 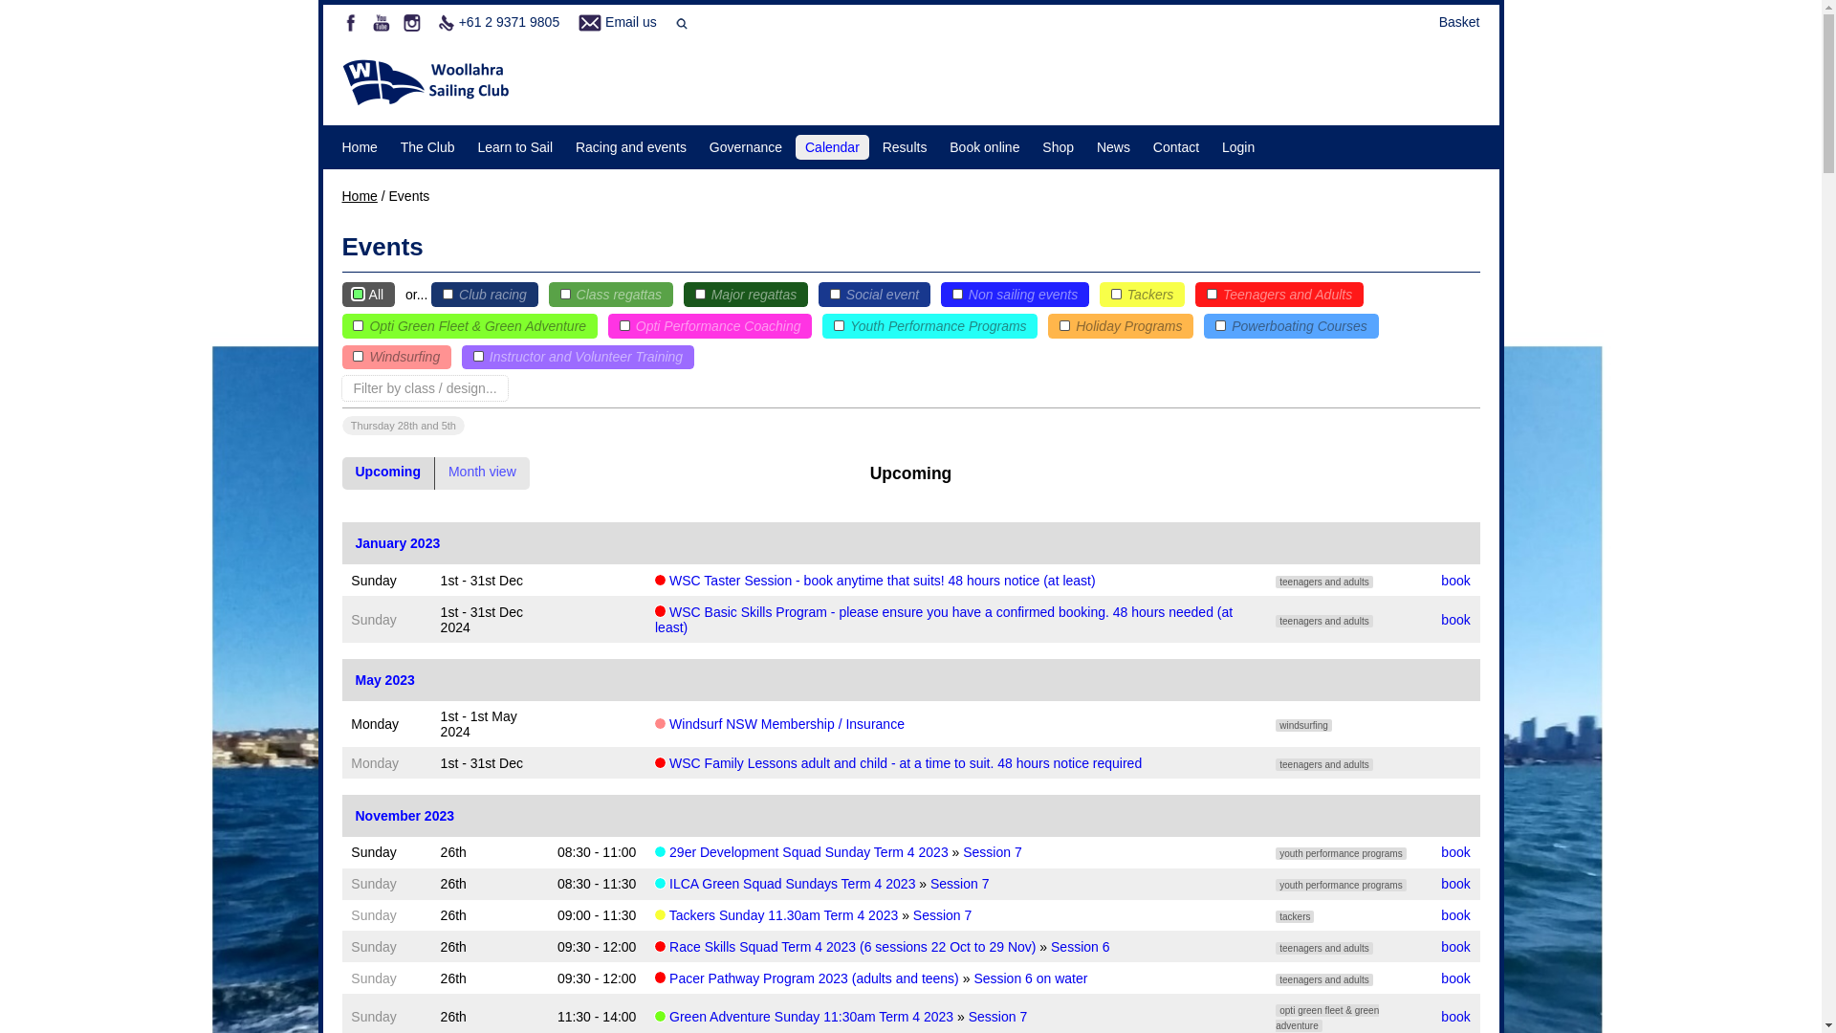 I want to click on Session 7, so click(x=943, y=915).